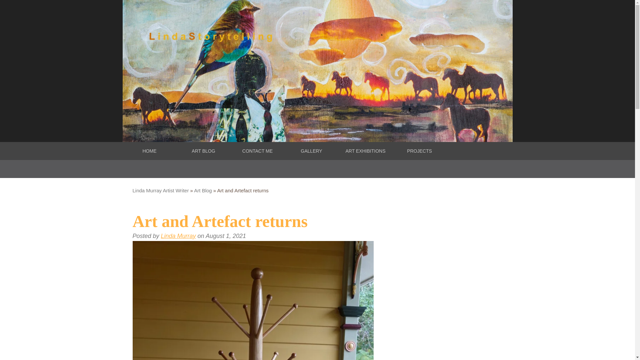 The width and height of the screenshot is (640, 360). What do you see at coordinates (161, 190) in the screenshot?
I see `Linda Murray Artist Writer` at bounding box center [161, 190].